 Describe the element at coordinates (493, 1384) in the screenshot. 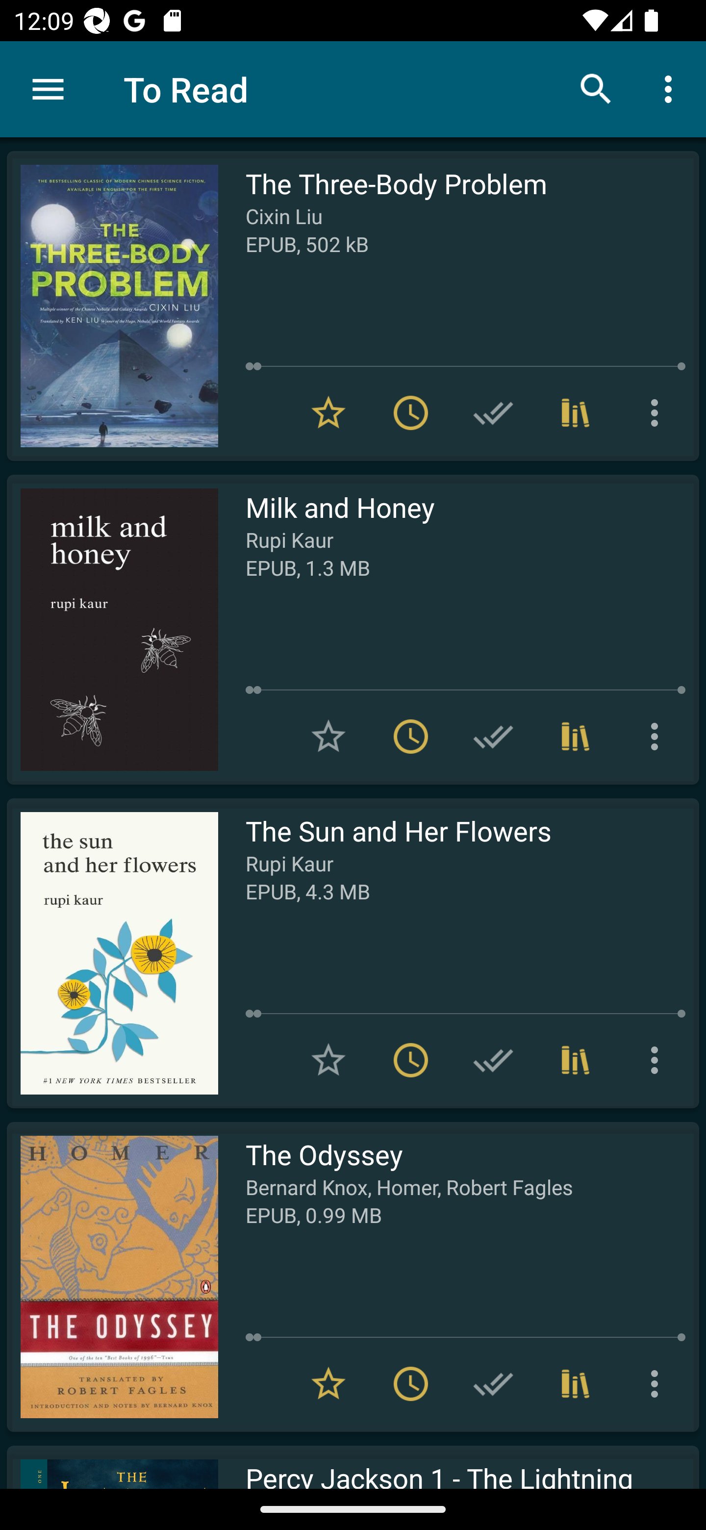

I see `Add to Have read` at that location.